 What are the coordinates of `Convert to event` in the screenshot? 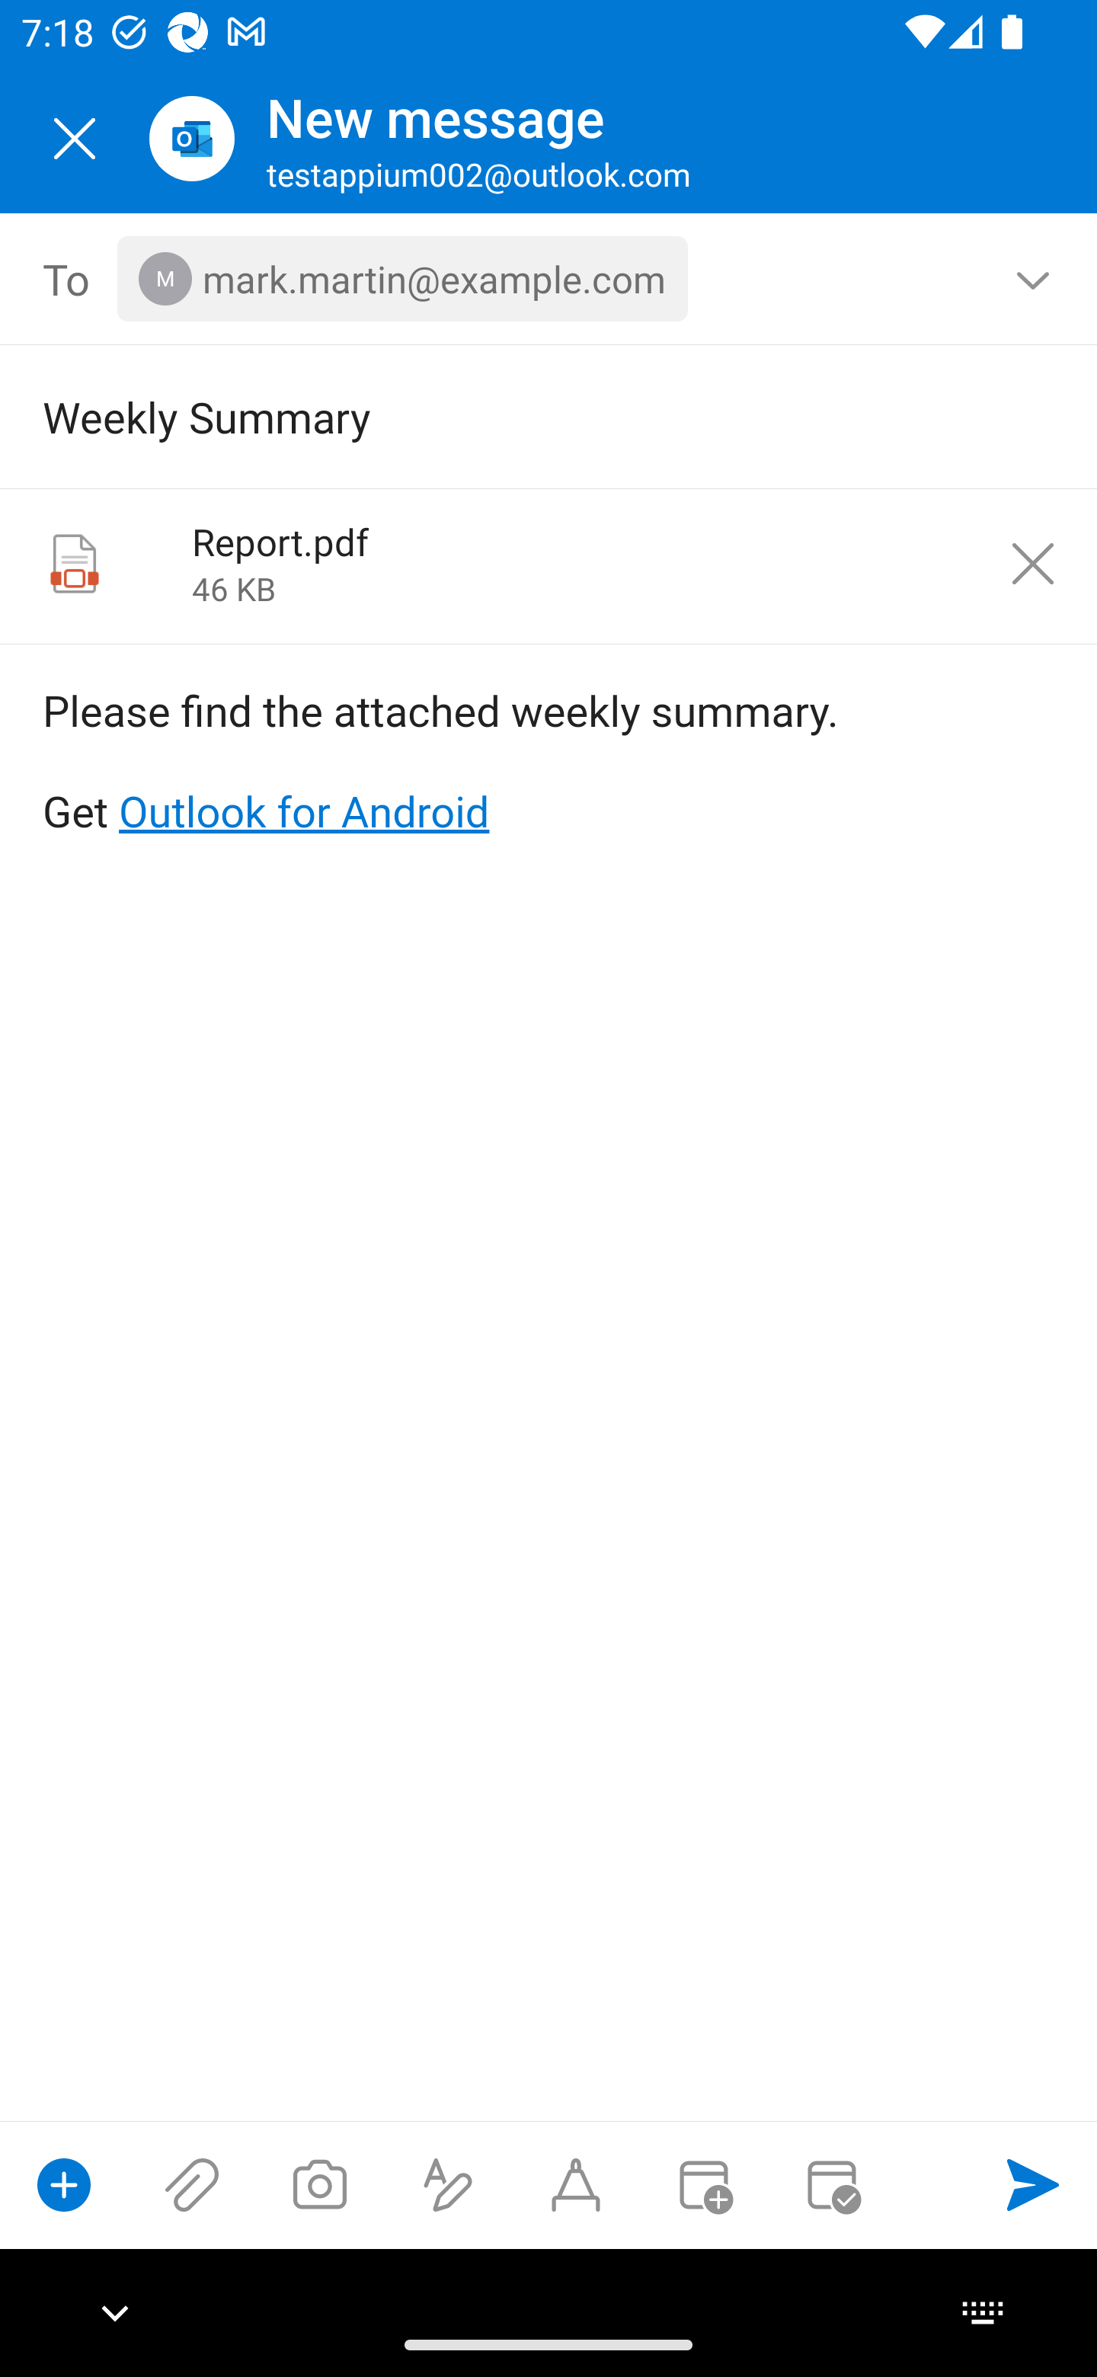 It's located at (703, 2184).